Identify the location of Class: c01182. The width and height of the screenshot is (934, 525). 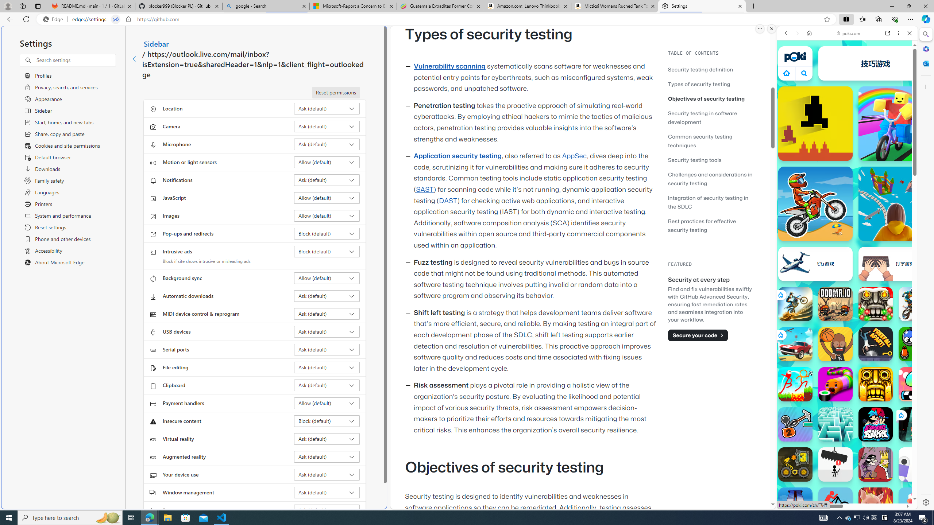
(135, 59).